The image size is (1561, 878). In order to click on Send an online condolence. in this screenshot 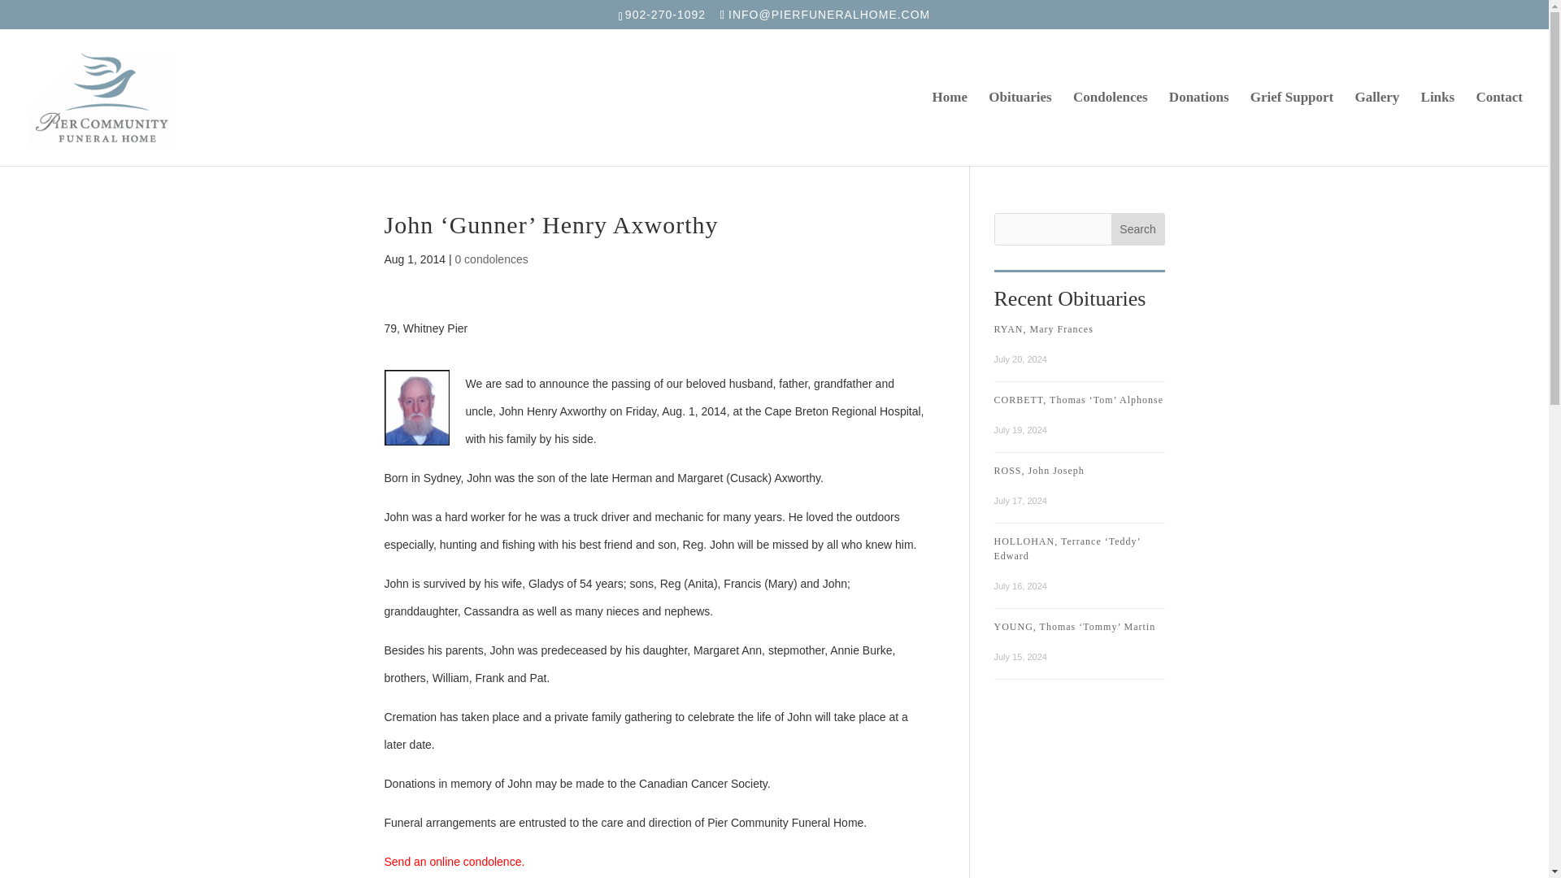, I will do `click(454, 862)`.